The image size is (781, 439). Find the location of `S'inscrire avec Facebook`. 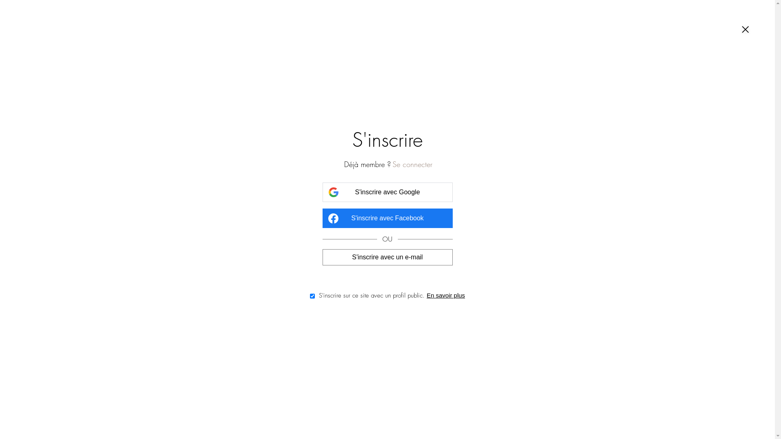

S'inscrire avec Facebook is located at coordinates (387, 218).